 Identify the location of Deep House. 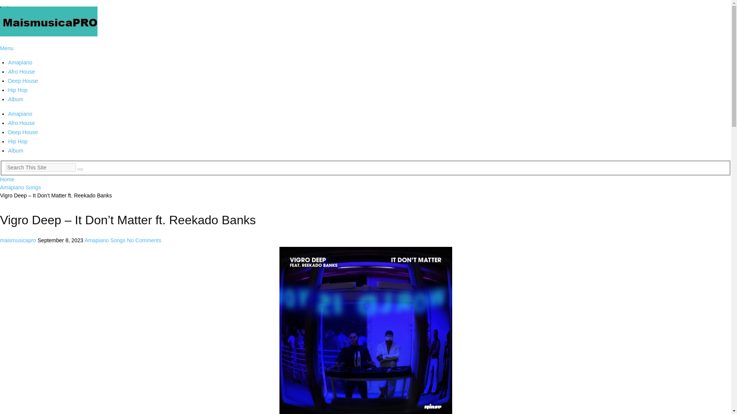
(23, 81).